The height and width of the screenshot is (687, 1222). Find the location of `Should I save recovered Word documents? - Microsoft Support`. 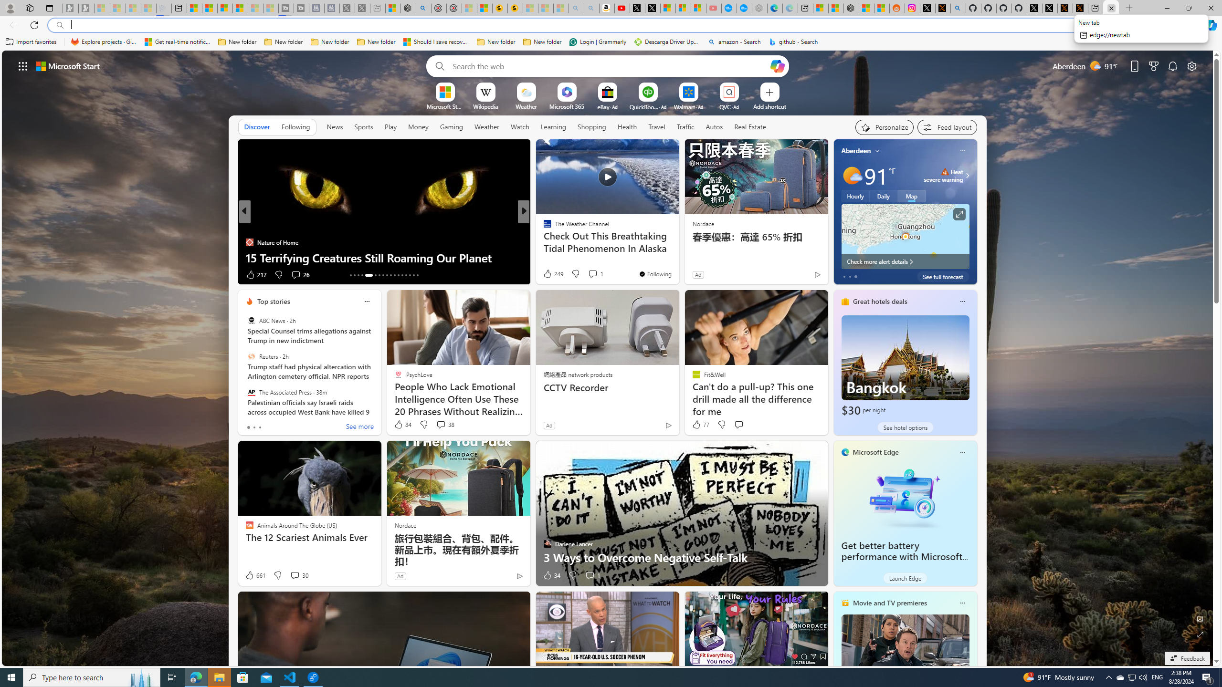

Should I save recovered Word documents? - Microsoft Support is located at coordinates (436, 42).